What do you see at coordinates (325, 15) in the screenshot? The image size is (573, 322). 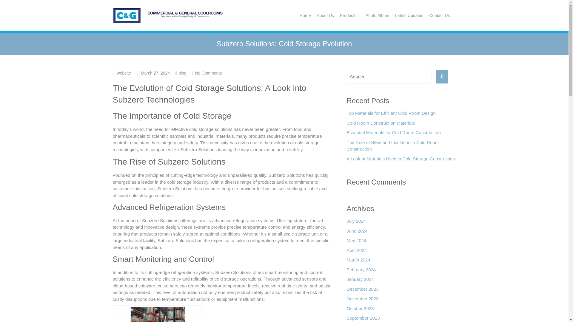 I see `About Us` at bounding box center [325, 15].